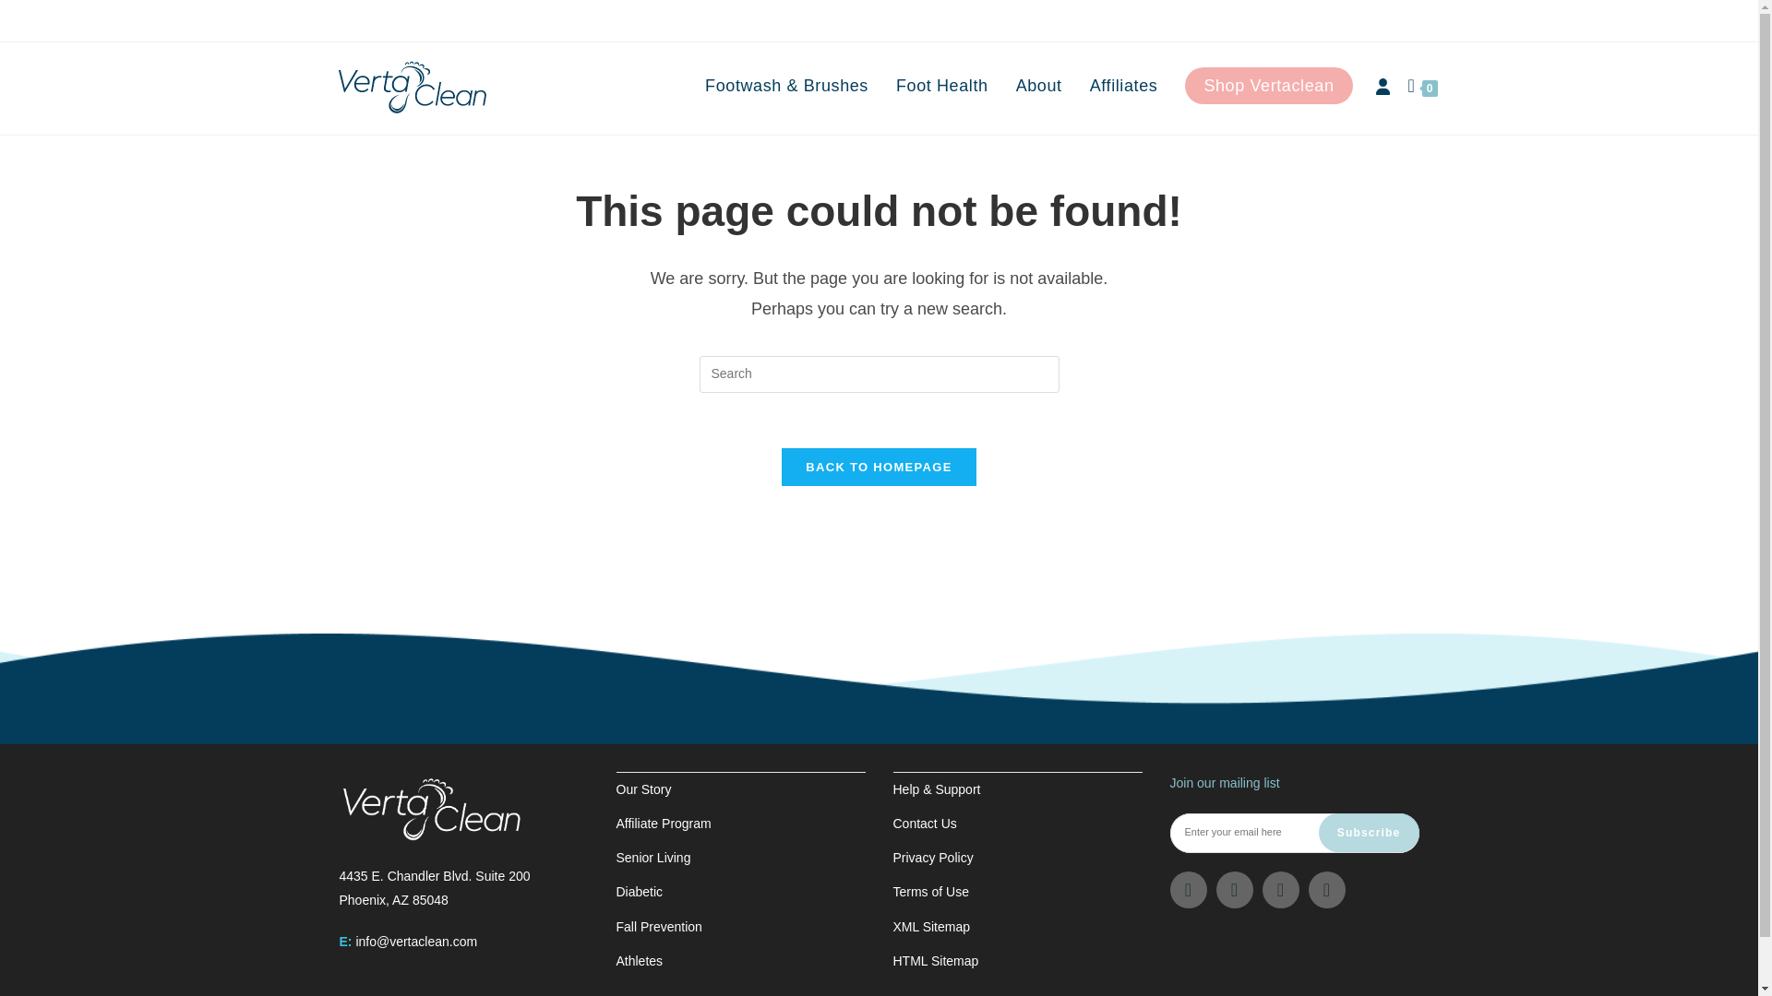 This screenshot has height=996, width=1772. I want to click on Subscribe, so click(1368, 833).